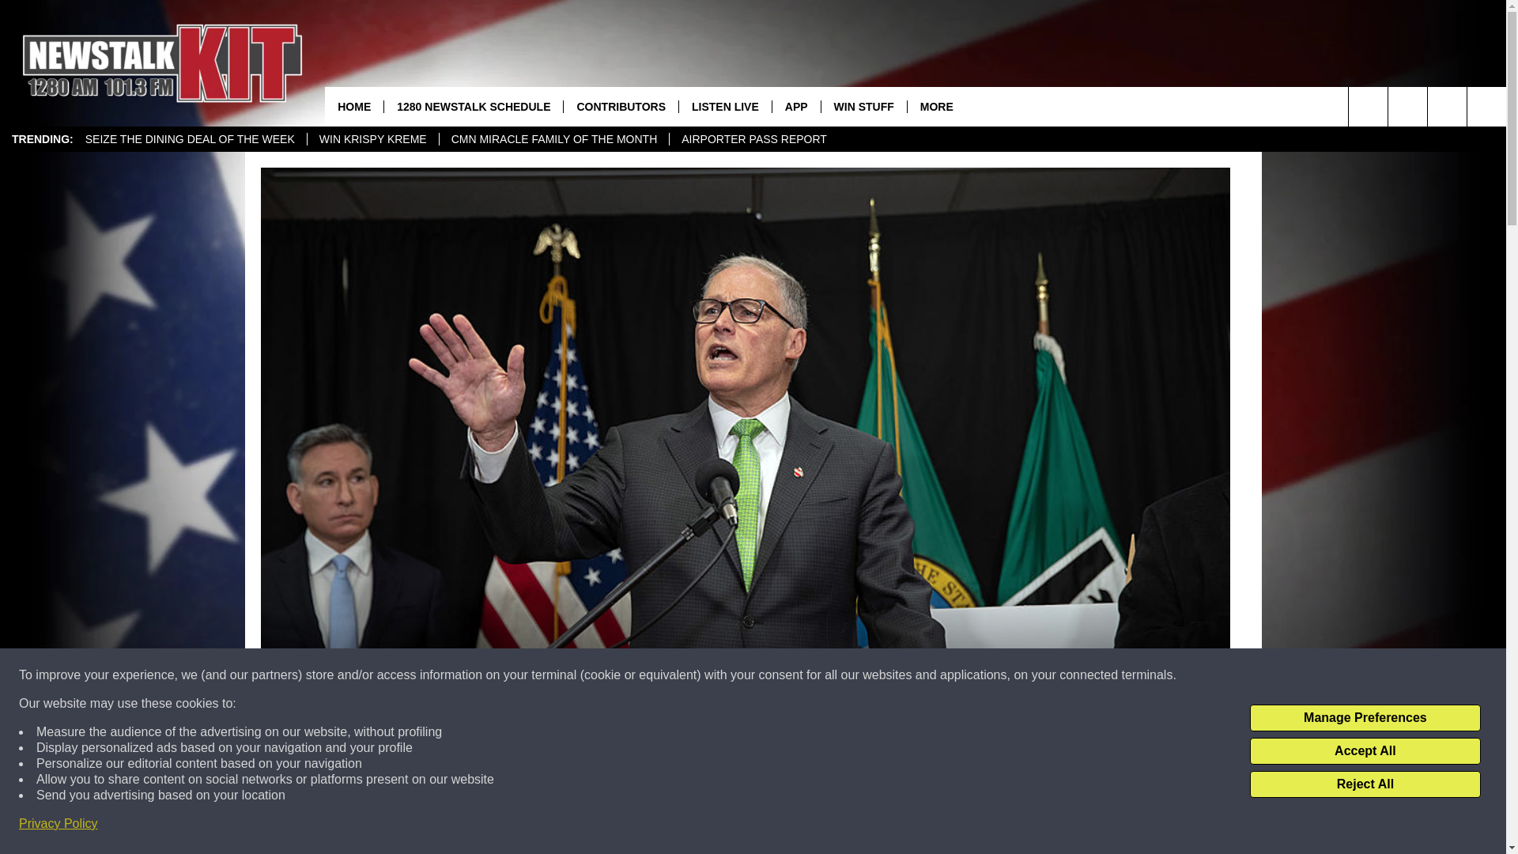  Describe the element at coordinates (1365, 718) in the screenshot. I see `Manage Preferences` at that location.